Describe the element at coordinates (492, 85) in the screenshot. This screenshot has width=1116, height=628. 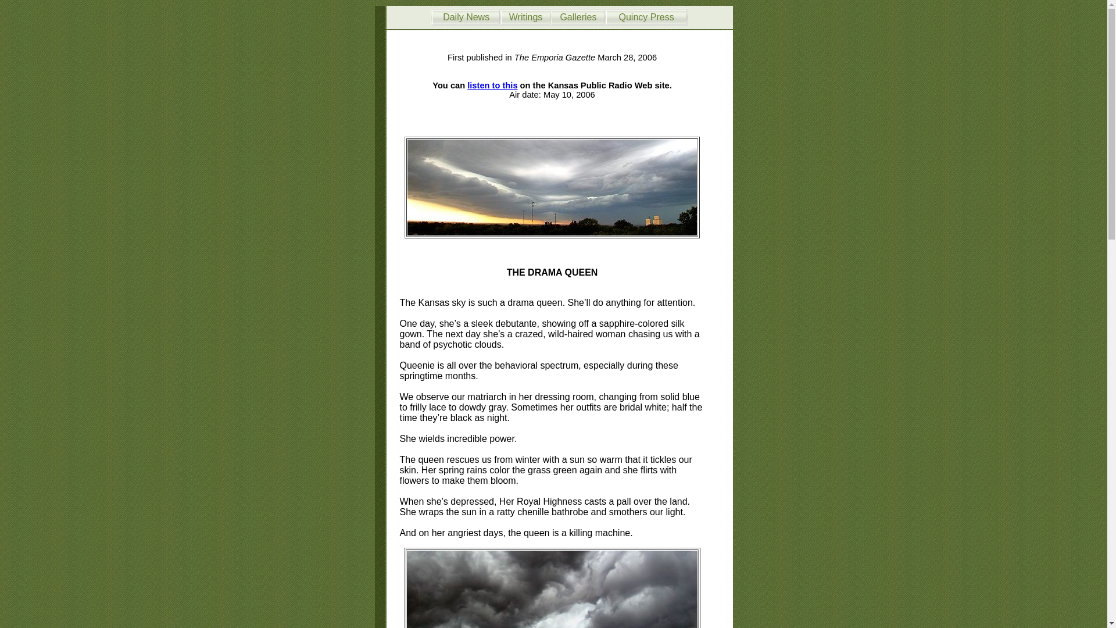
I see `listen to this` at that location.